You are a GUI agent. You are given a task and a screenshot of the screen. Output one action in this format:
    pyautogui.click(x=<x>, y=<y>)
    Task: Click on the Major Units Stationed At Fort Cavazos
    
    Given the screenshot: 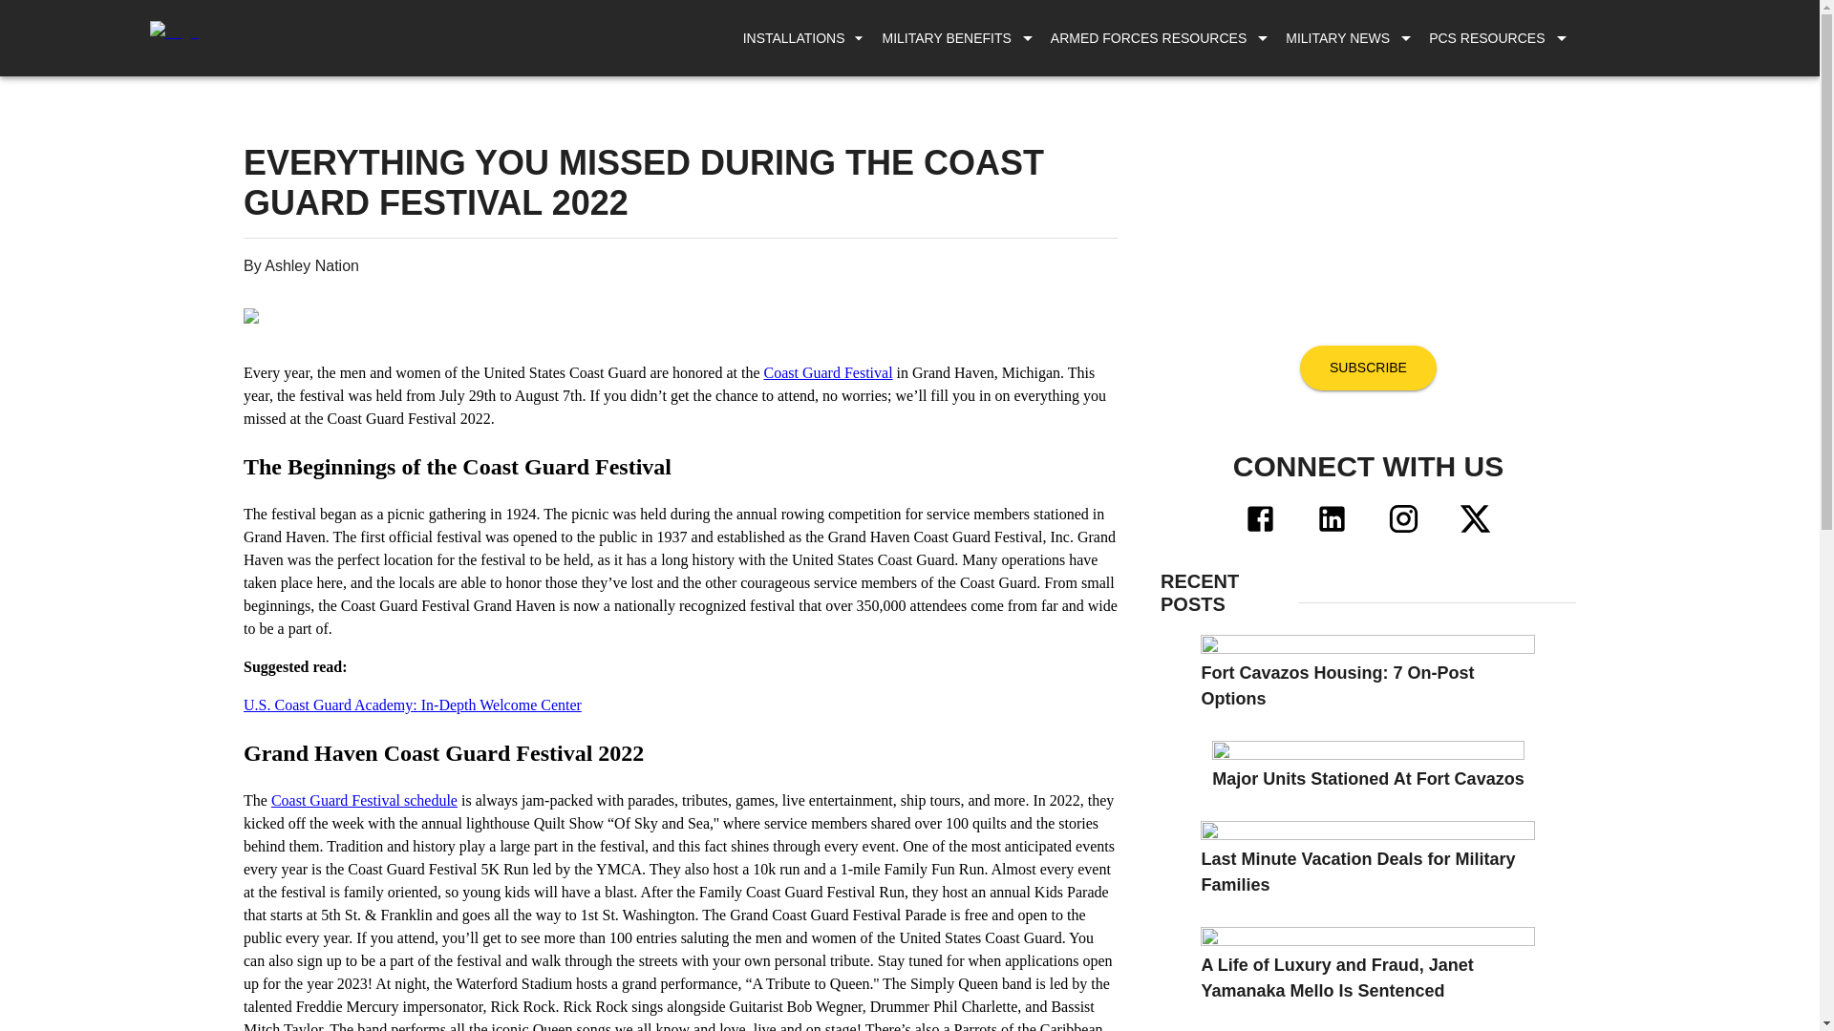 What is the action you would take?
    pyautogui.click(x=1368, y=767)
    